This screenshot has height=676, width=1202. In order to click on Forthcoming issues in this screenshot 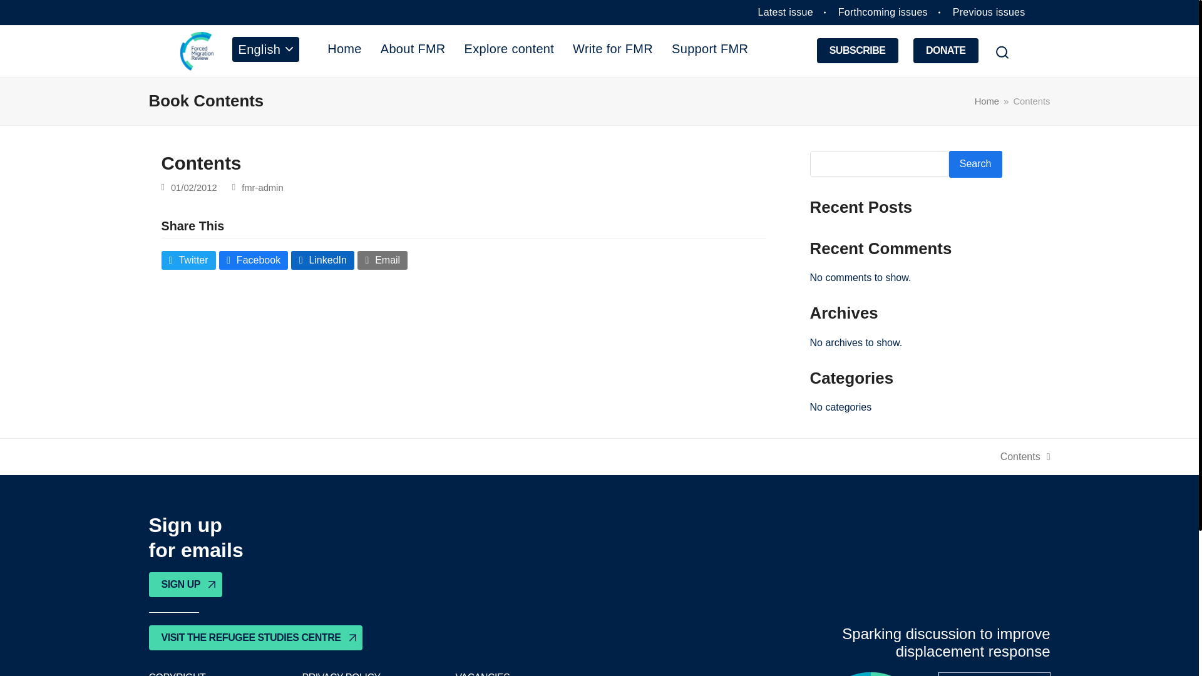, I will do `click(883, 12)`.